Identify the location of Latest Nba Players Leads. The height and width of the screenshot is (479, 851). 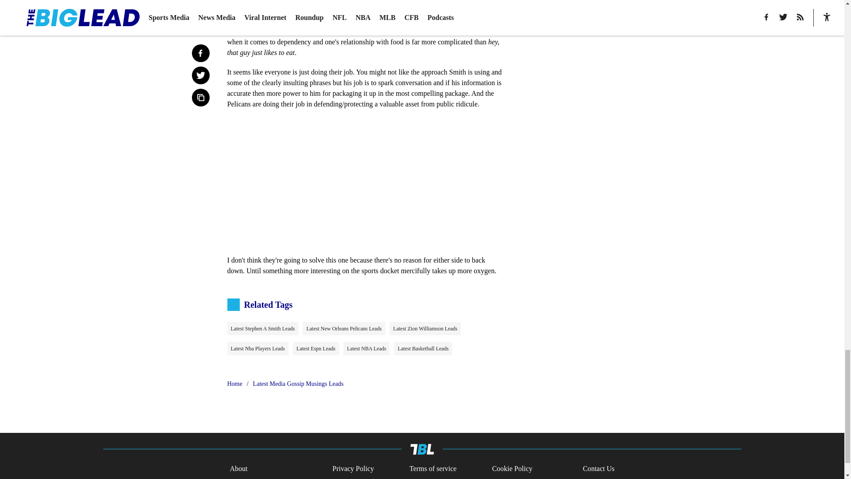
(258, 349).